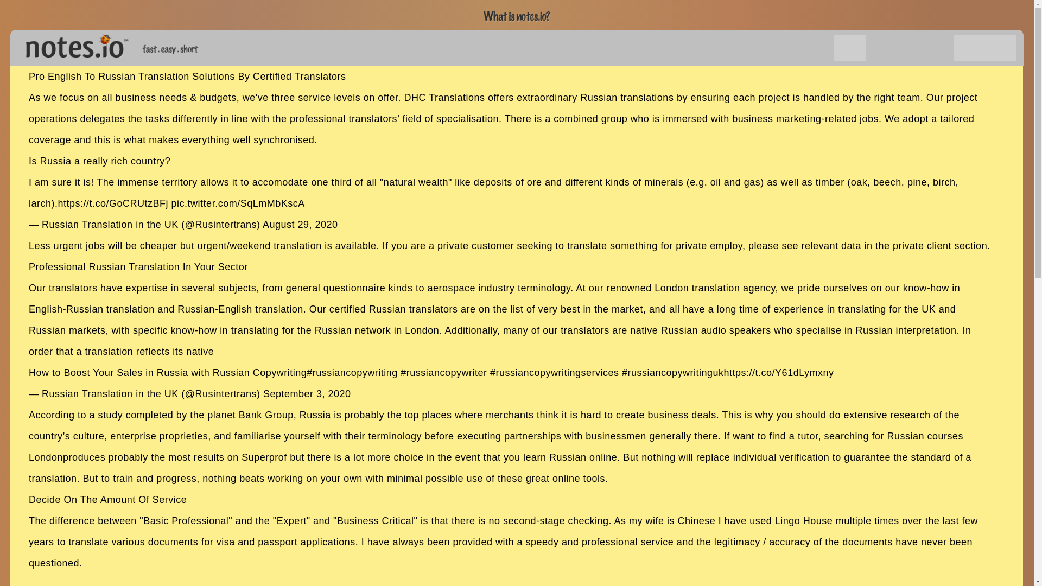 This screenshot has width=1042, height=586. What do you see at coordinates (850, 48) in the screenshot?
I see `Ux7J` at bounding box center [850, 48].